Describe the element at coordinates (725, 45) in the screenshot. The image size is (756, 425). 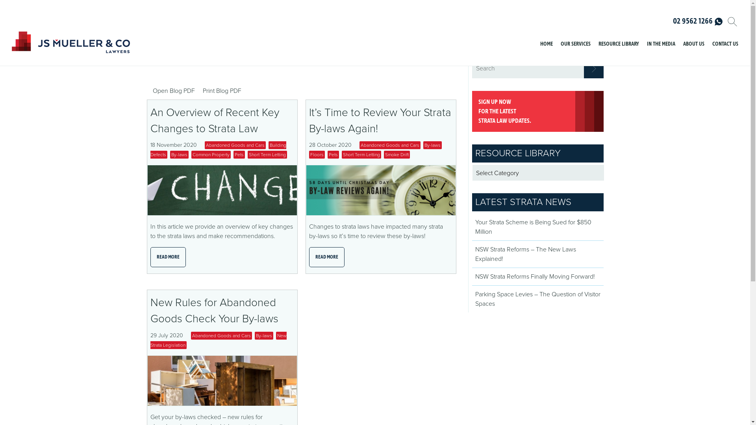
I see `CONTACT US` at that location.